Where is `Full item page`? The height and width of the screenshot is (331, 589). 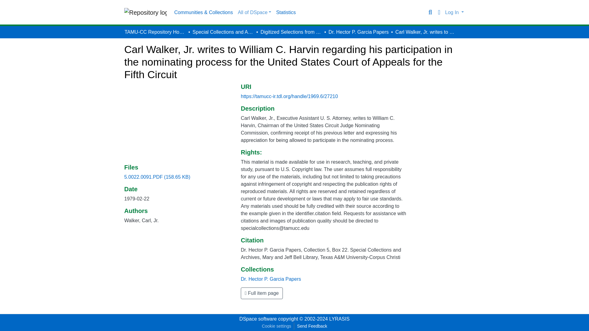 Full item page is located at coordinates (262, 293).